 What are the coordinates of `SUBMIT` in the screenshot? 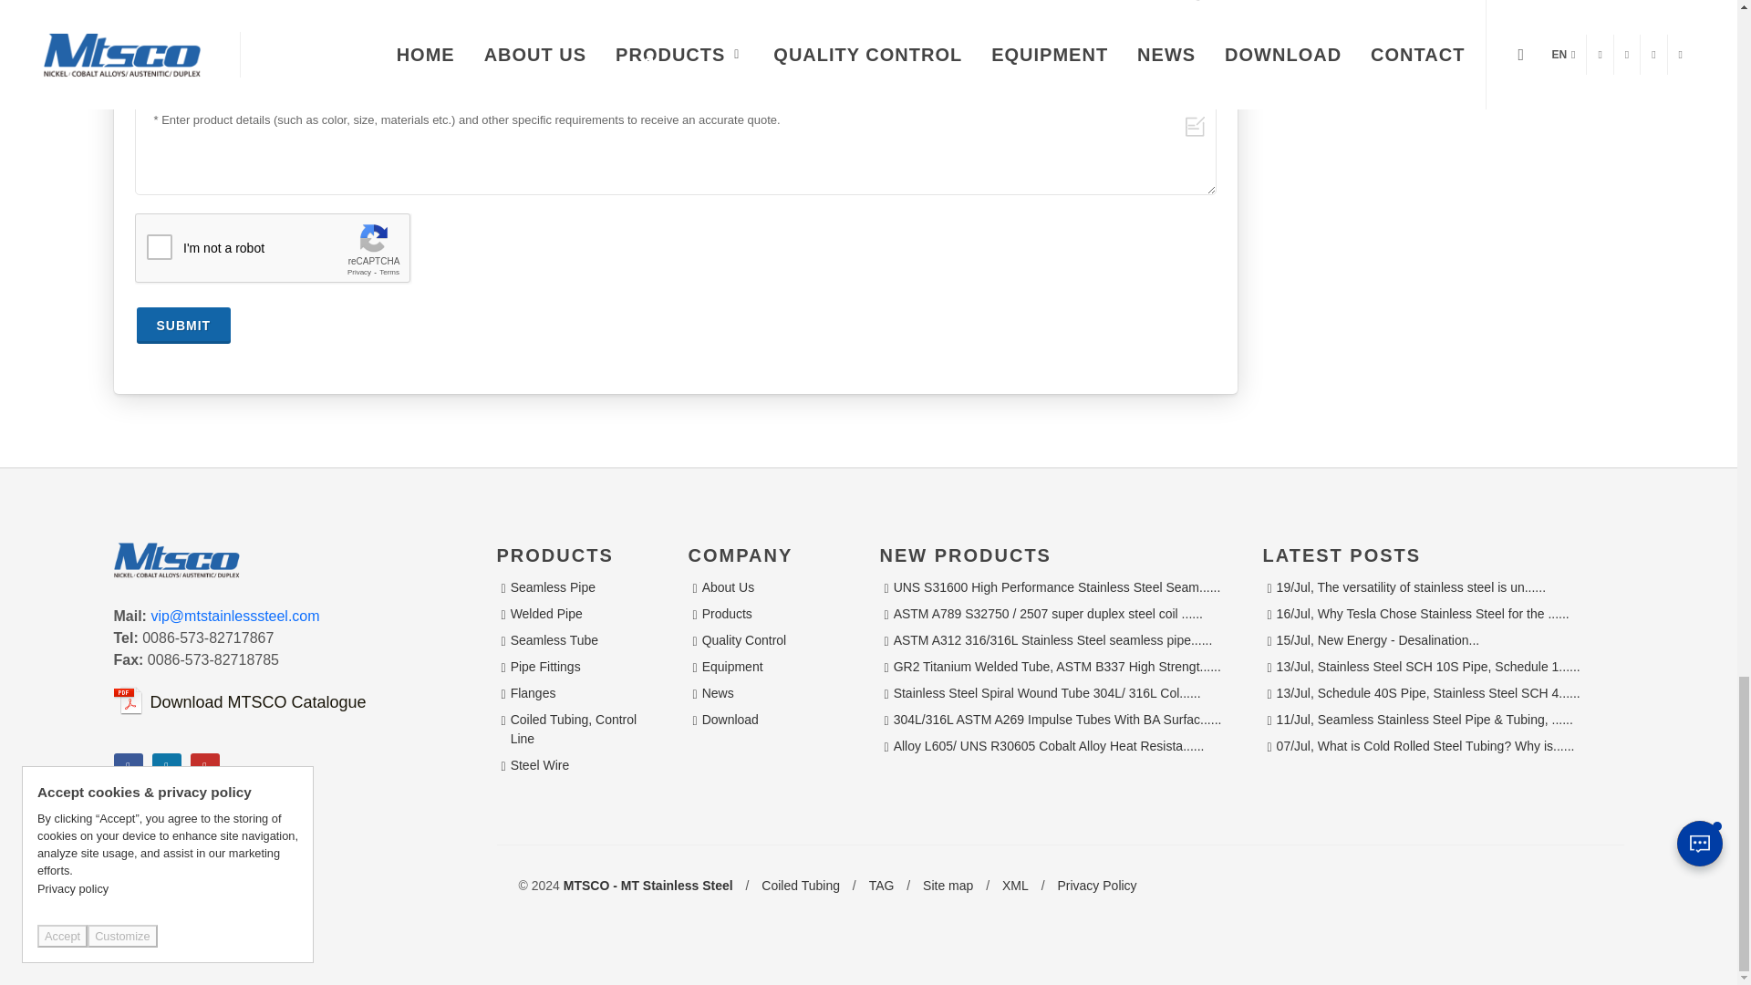 It's located at (183, 325).